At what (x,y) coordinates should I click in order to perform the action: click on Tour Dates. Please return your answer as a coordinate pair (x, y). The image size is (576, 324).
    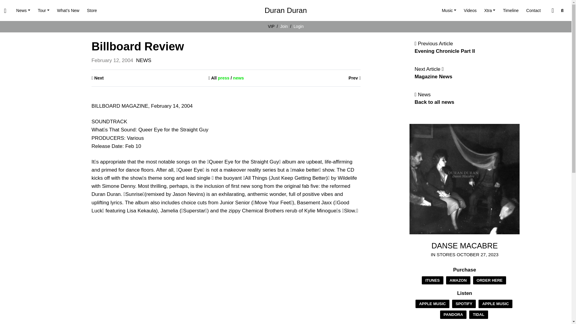
    Looking at the image, I should click on (43, 10).